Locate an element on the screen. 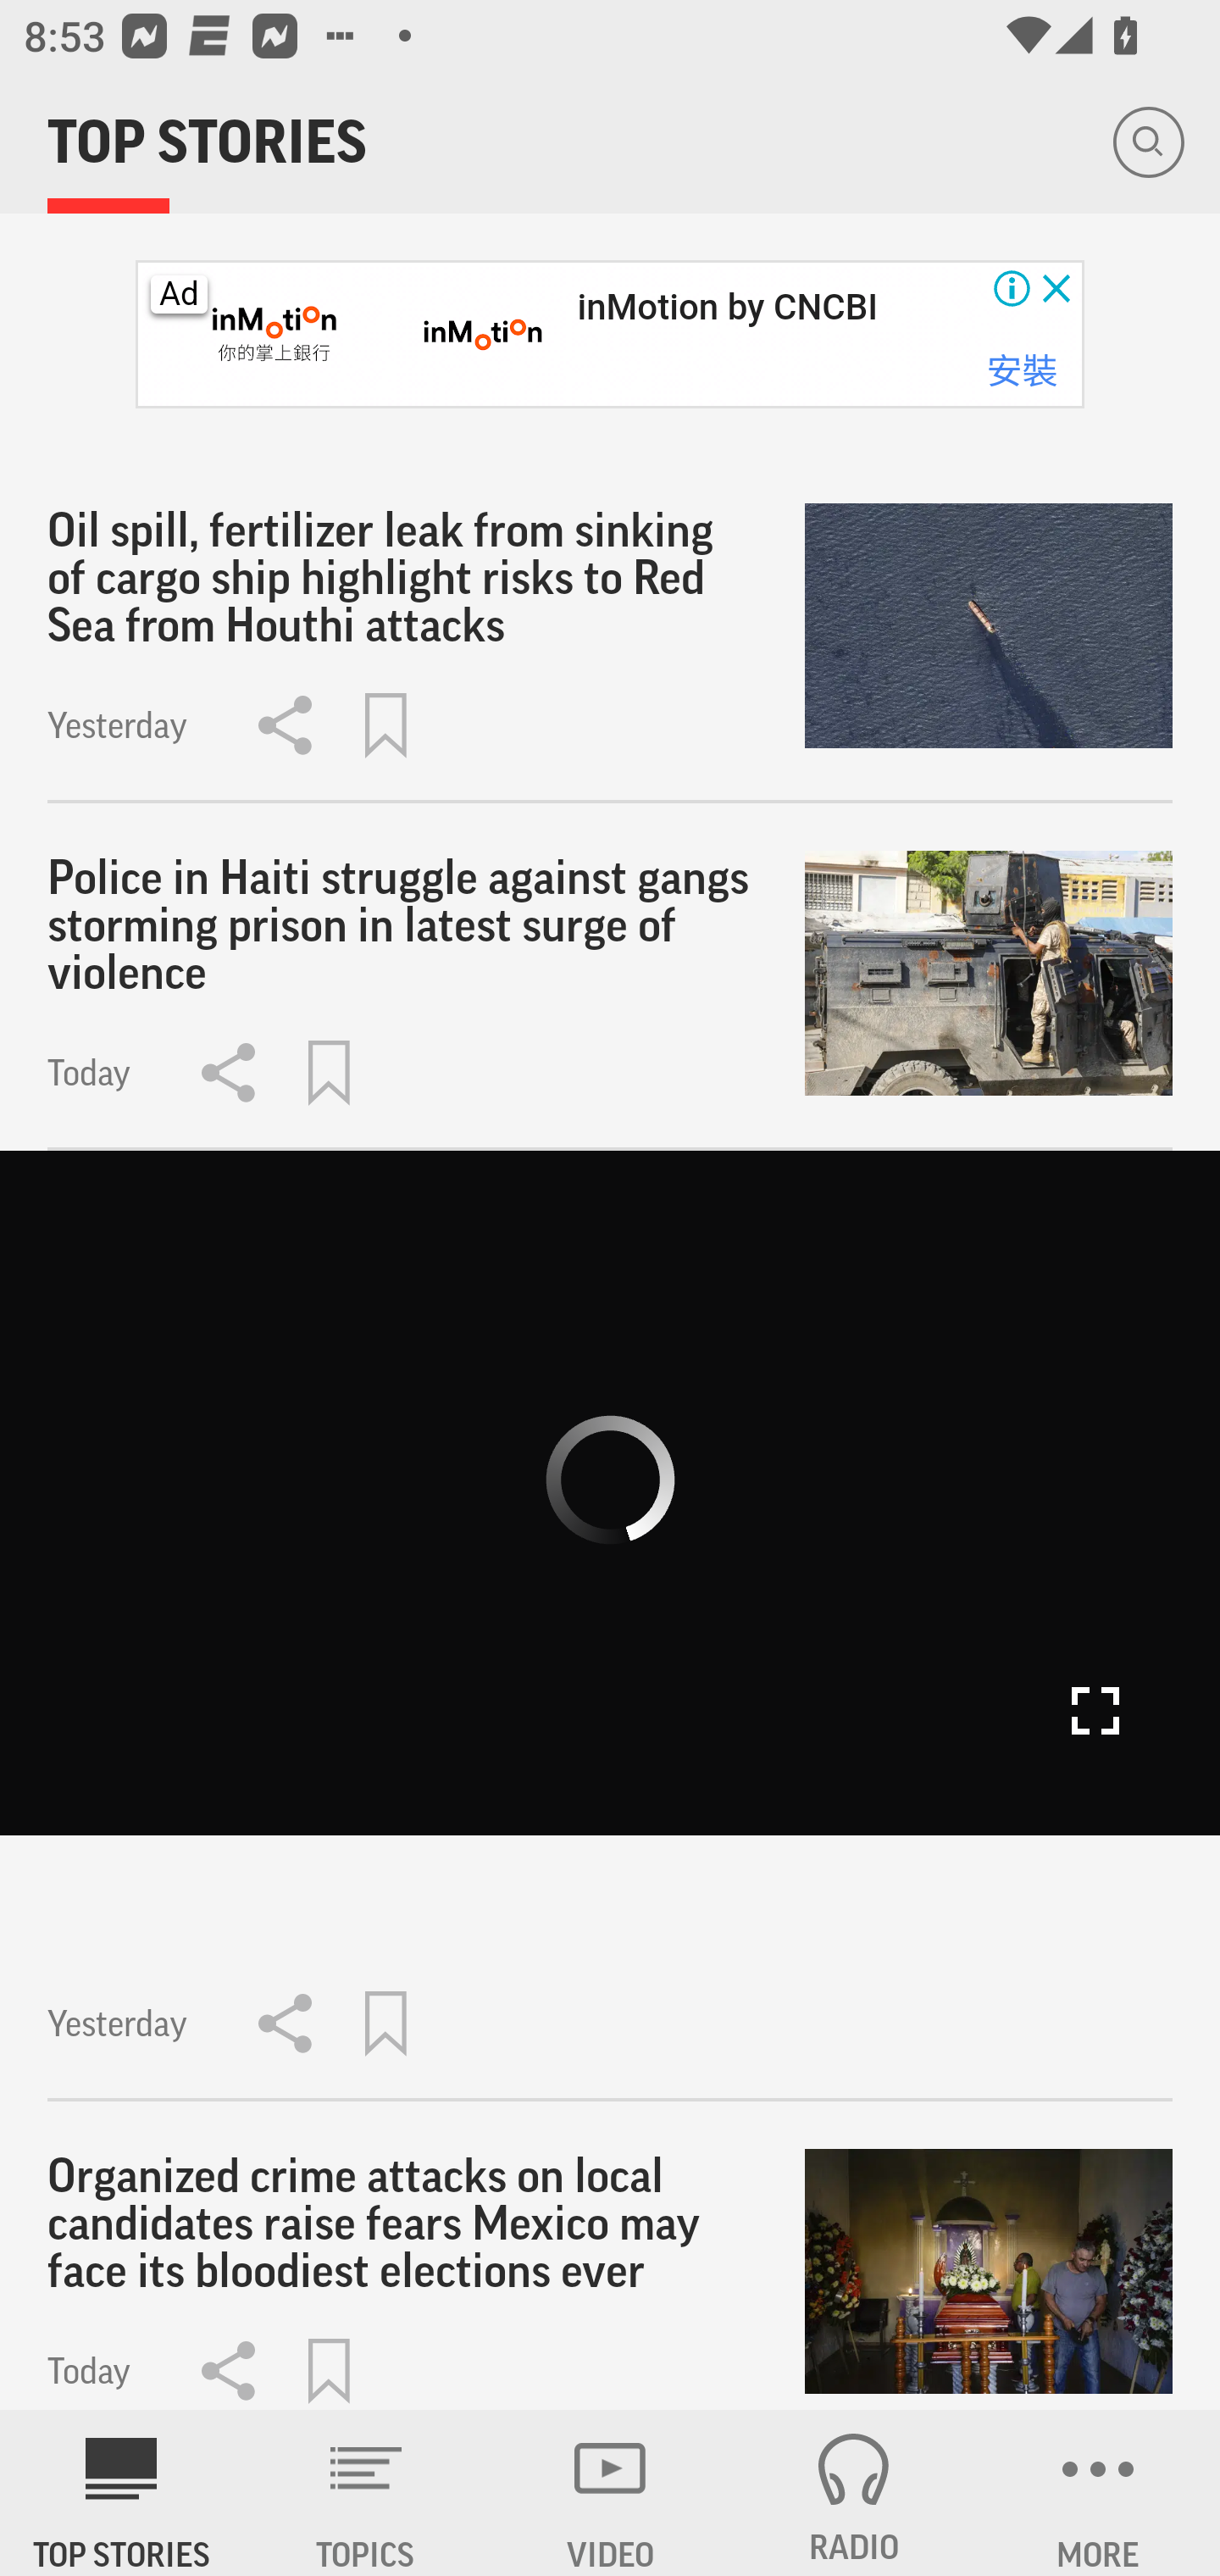  TOPICS is located at coordinates (366, 2493).